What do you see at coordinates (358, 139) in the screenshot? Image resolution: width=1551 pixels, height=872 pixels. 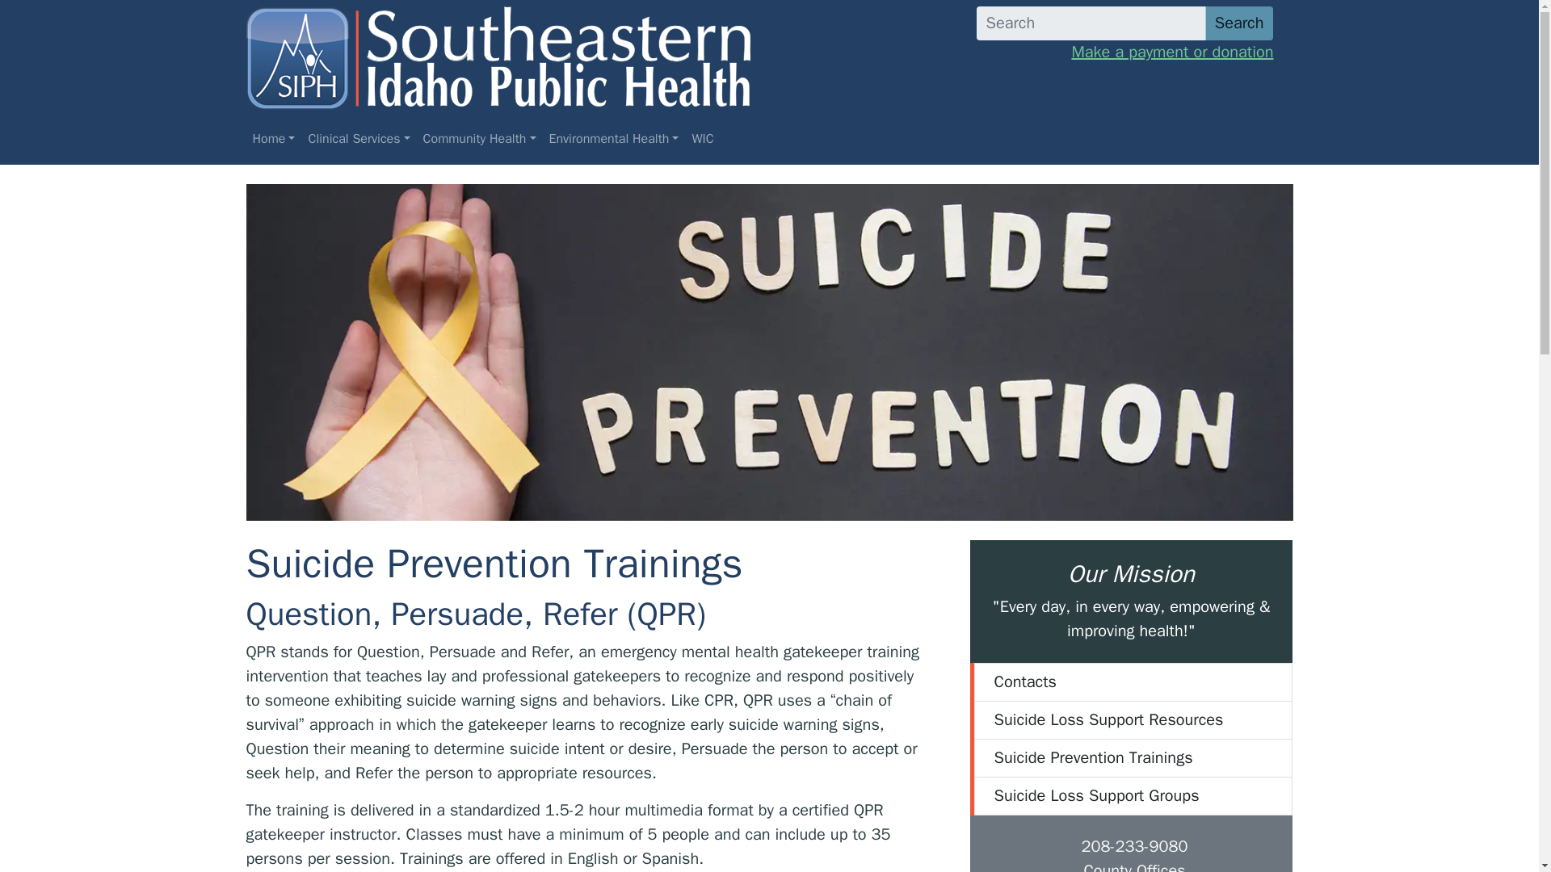 I see `Clinical Services` at bounding box center [358, 139].